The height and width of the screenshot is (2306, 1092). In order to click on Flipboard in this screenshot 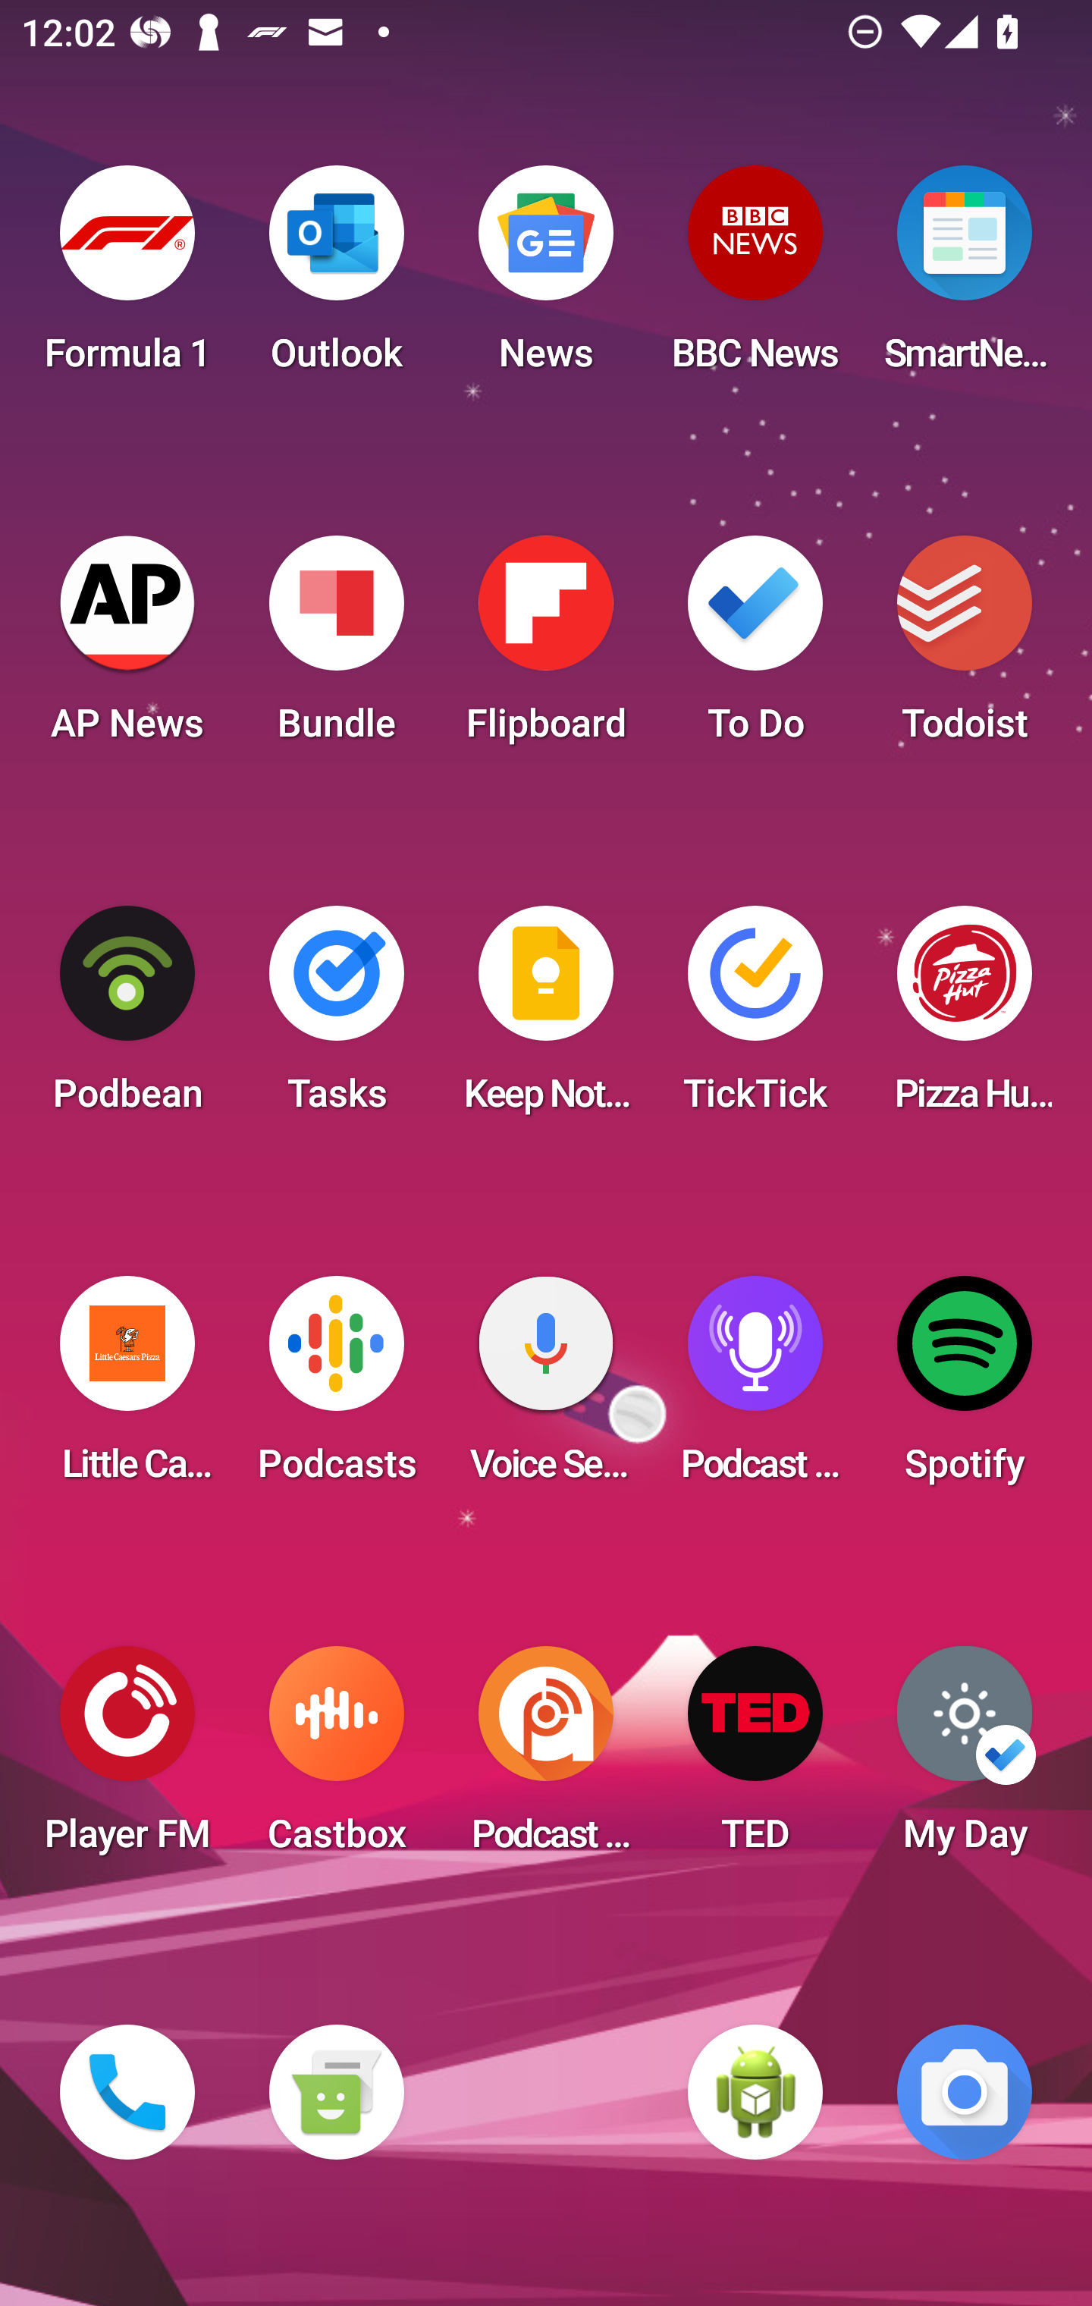, I will do `click(546, 648)`.